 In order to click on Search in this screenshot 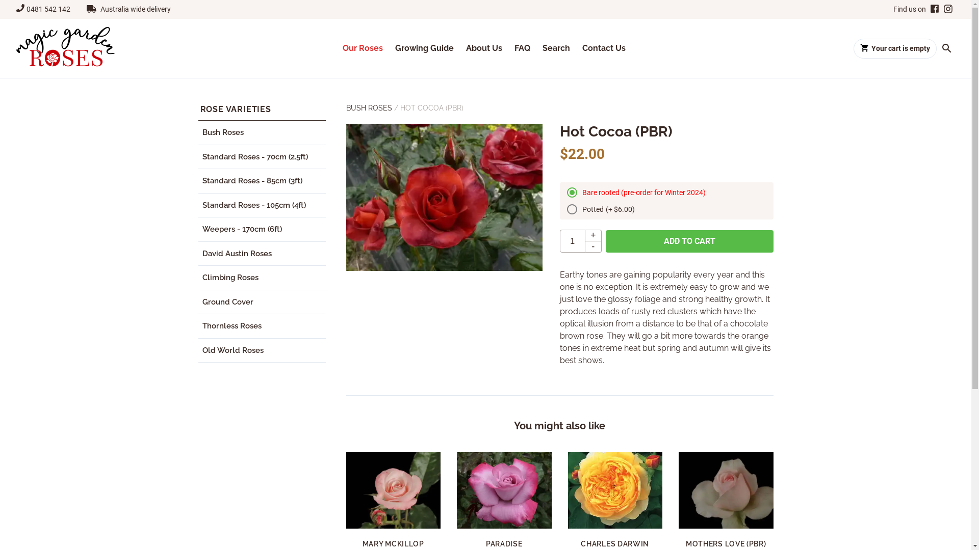, I will do `click(556, 48)`.